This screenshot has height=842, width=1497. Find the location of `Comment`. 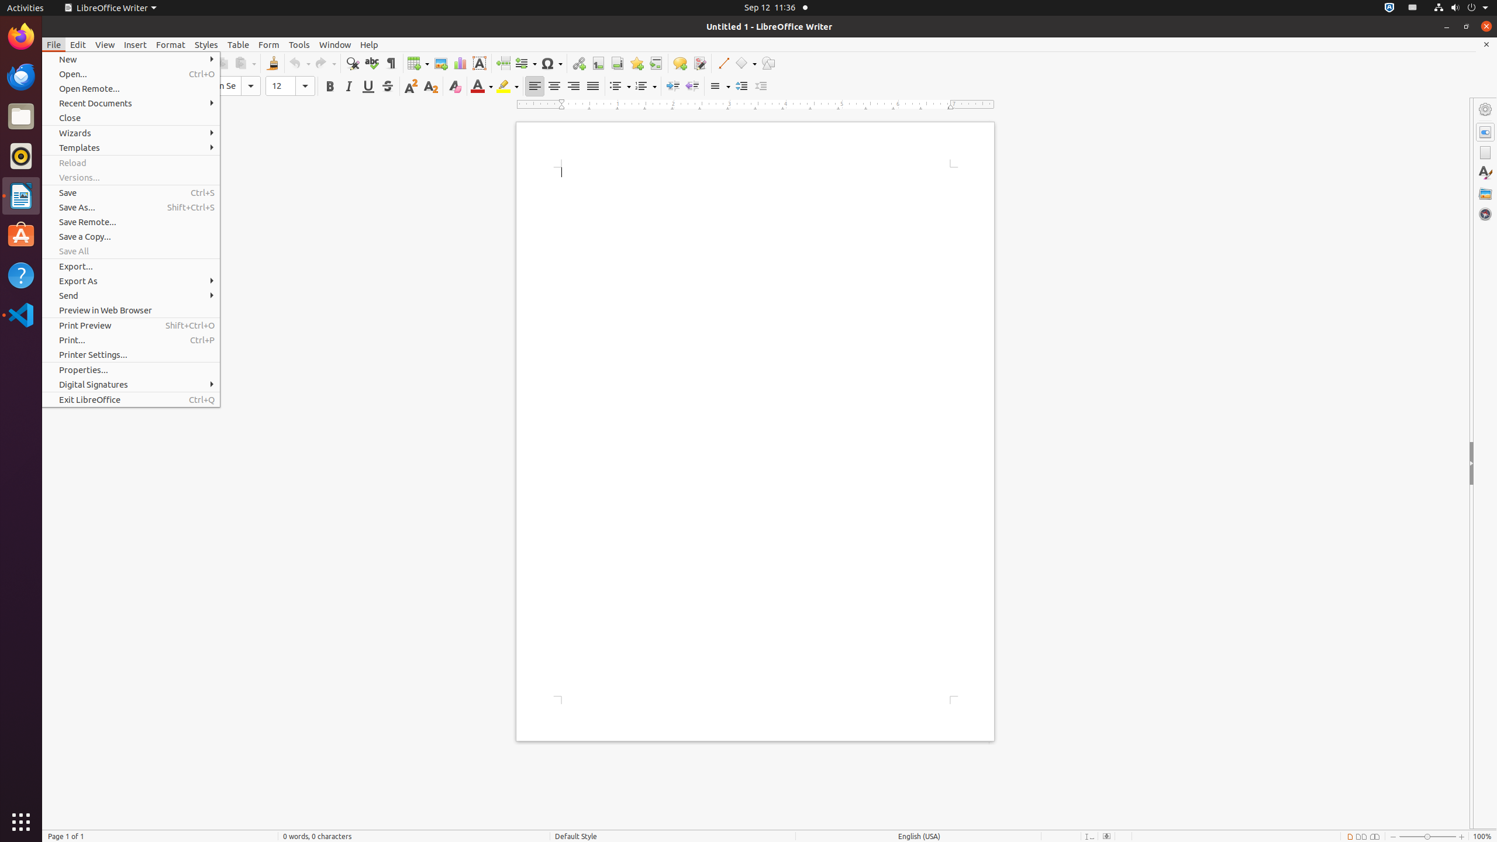

Comment is located at coordinates (679, 63).